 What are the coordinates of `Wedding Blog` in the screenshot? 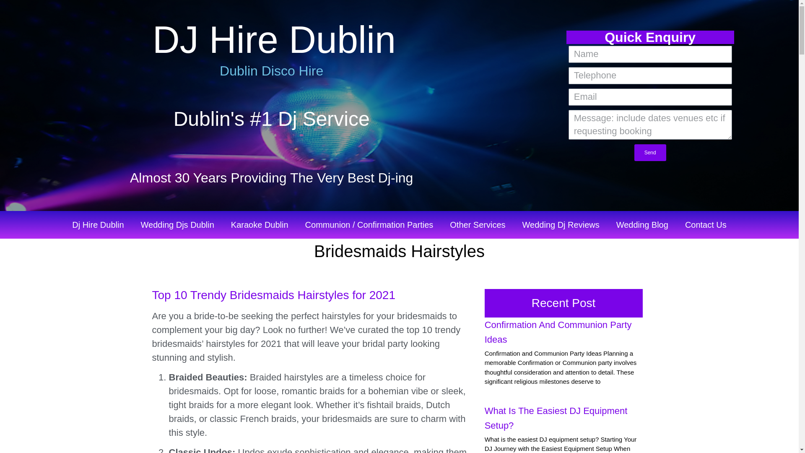 It's located at (642, 225).